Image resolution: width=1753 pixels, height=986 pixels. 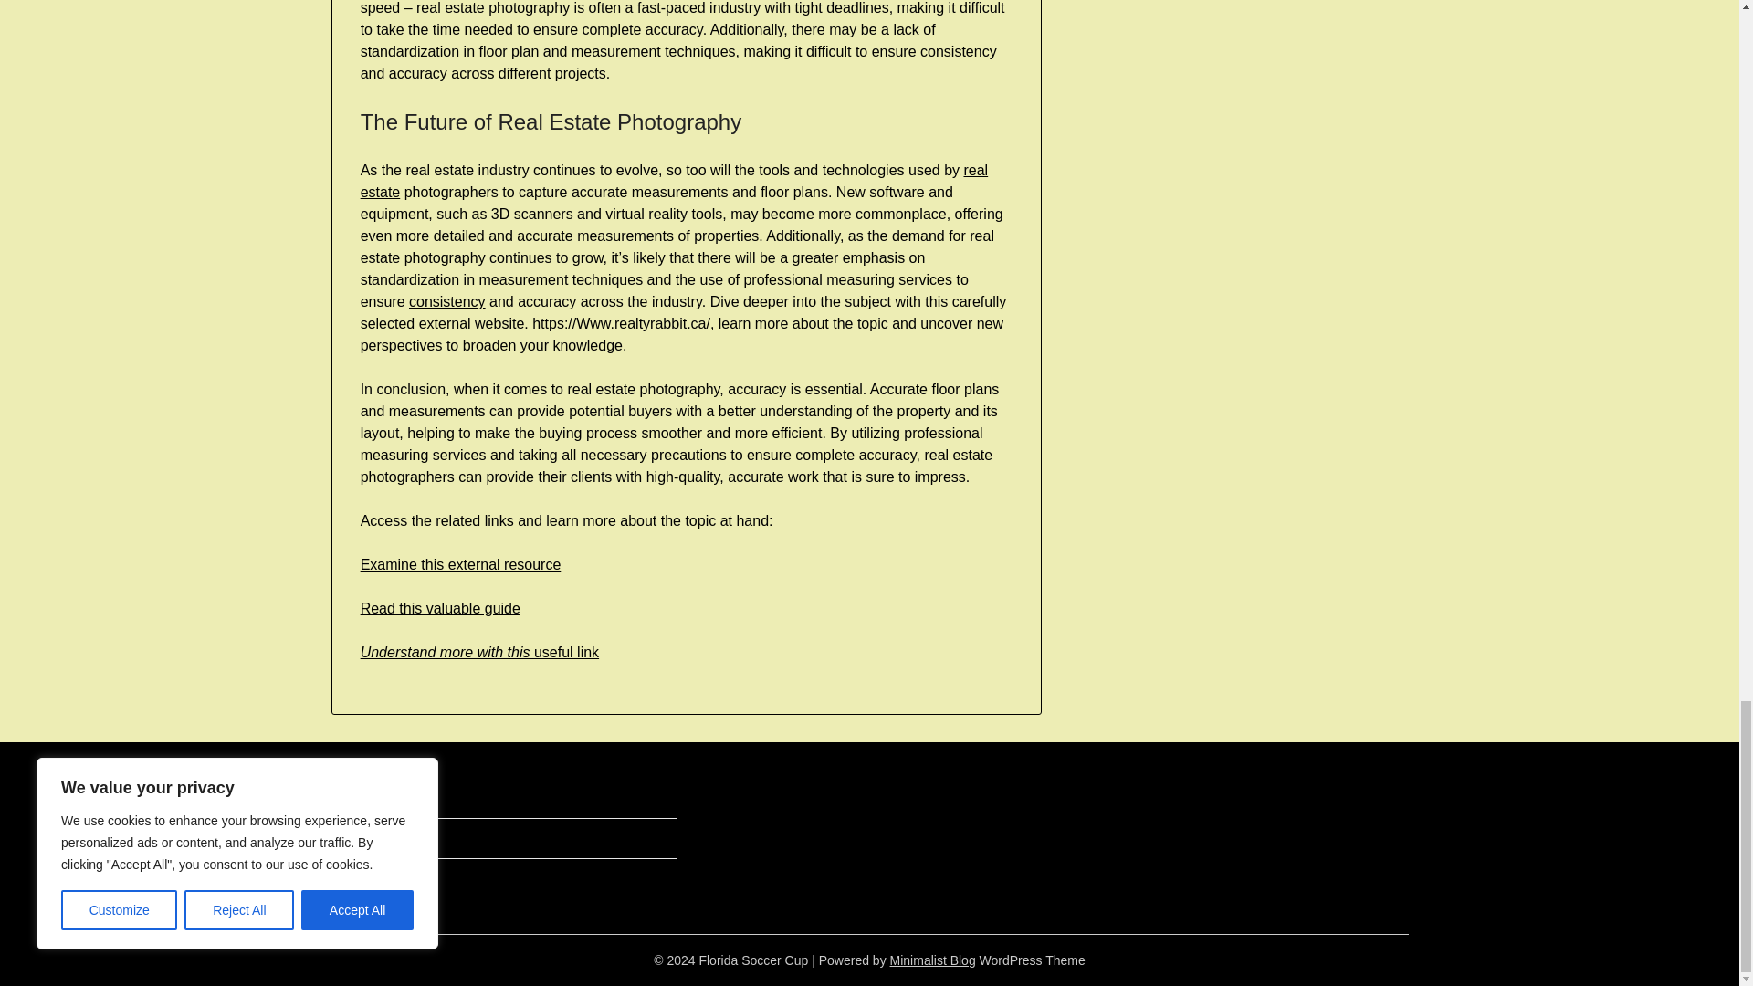 I want to click on Understand more with this useful link, so click(x=480, y=652).